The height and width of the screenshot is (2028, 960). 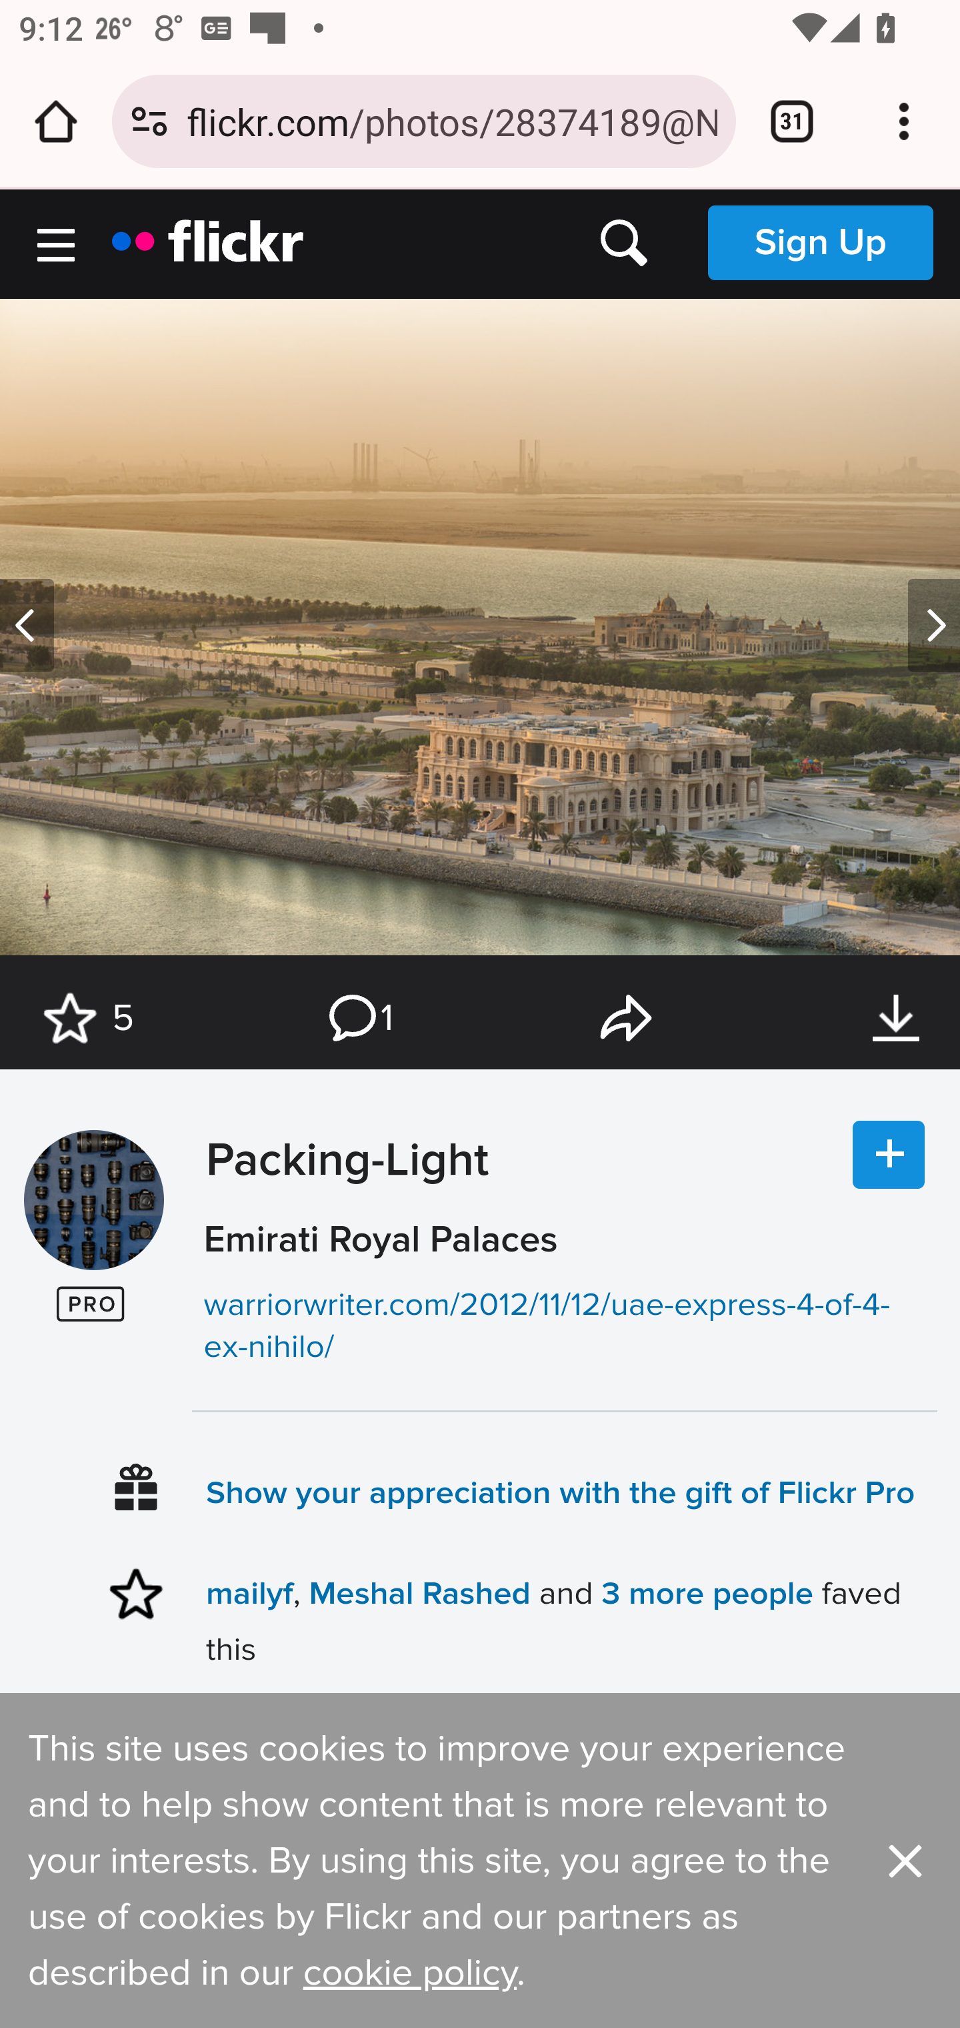 What do you see at coordinates (149, 121) in the screenshot?
I see `Connection is secure` at bounding box center [149, 121].